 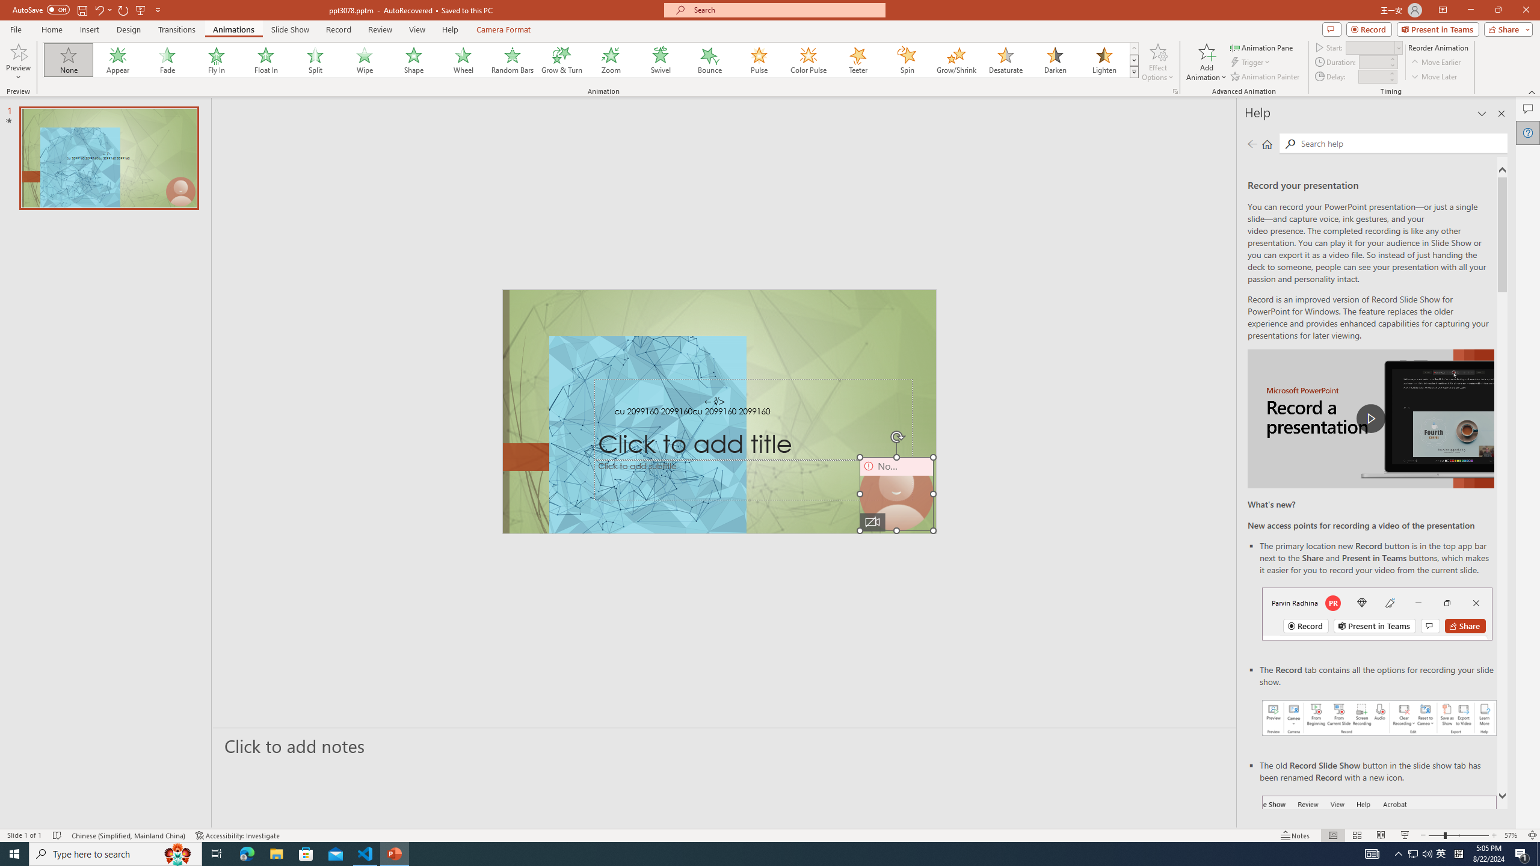 I want to click on Animation Duration, so click(x=1373, y=61).